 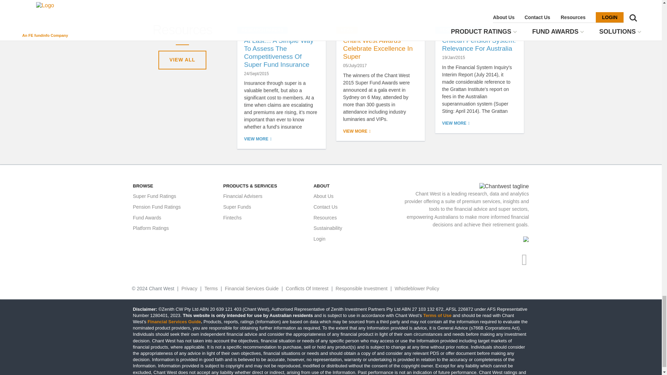 I want to click on VIEW MORE, so click(x=258, y=139).